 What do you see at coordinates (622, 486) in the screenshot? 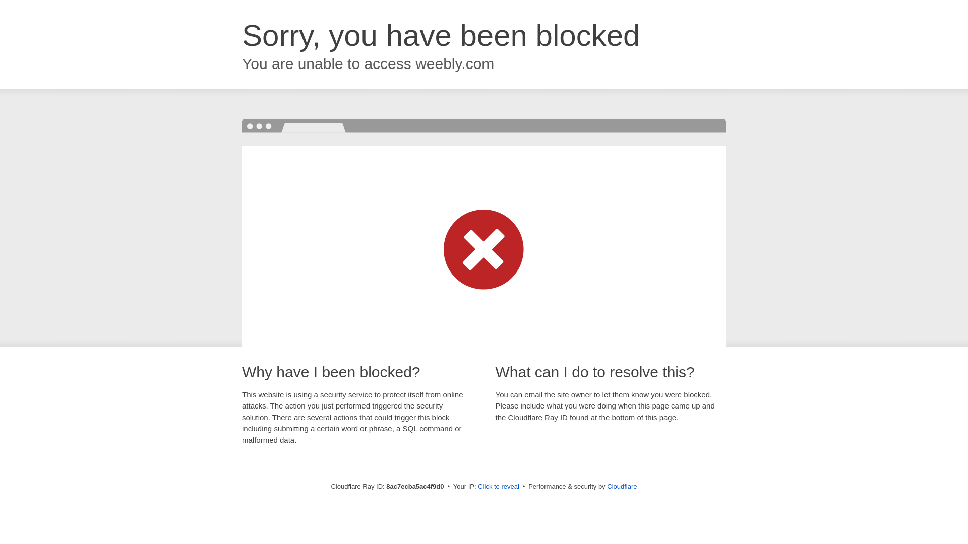
I see `Cloudflare` at bounding box center [622, 486].